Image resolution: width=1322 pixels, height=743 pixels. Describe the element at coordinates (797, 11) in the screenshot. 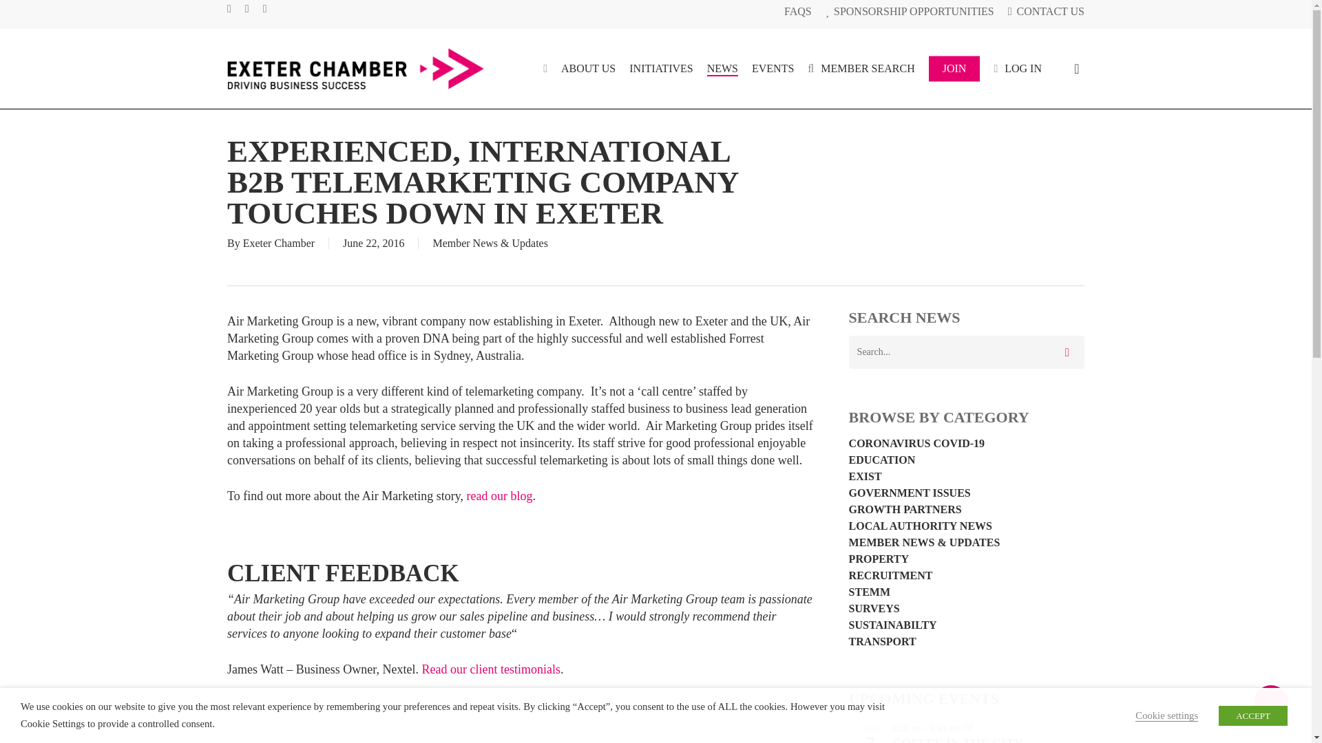

I see `FAQS` at that location.